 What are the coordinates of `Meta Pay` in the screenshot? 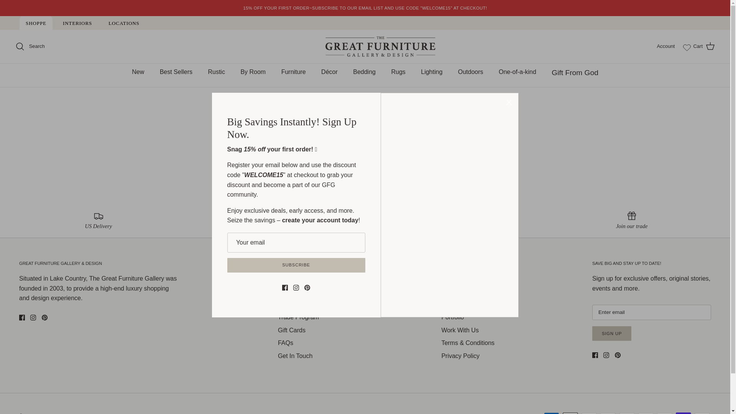 It's located at (627, 413).